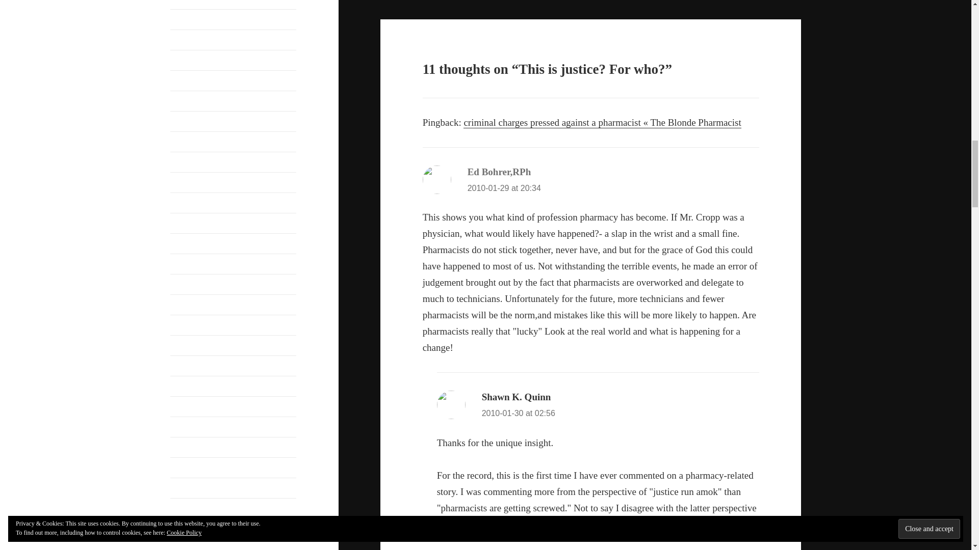  Describe the element at coordinates (188, 223) in the screenshot. I see `April 2022` at that location.